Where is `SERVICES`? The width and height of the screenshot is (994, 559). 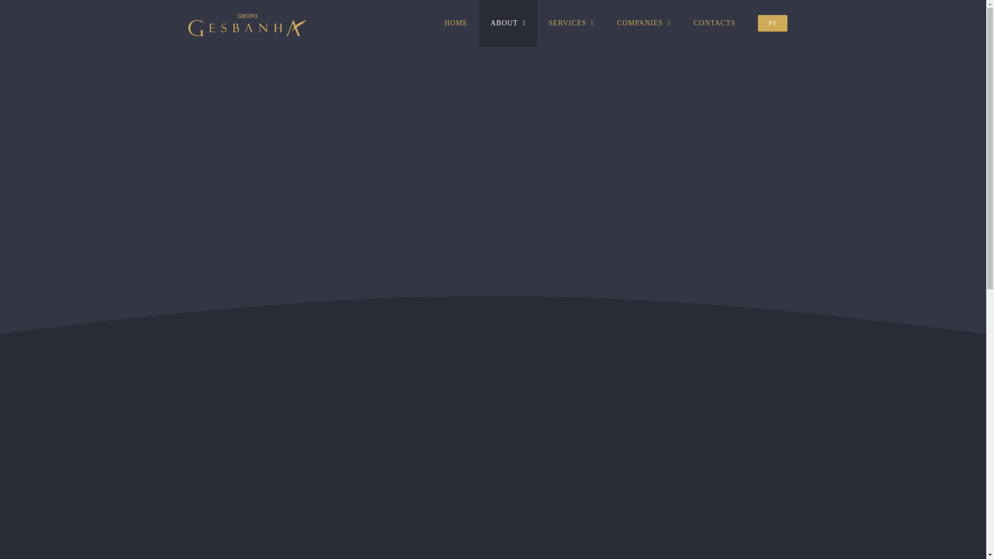 SERVICES is located at coordinates (572, 23).